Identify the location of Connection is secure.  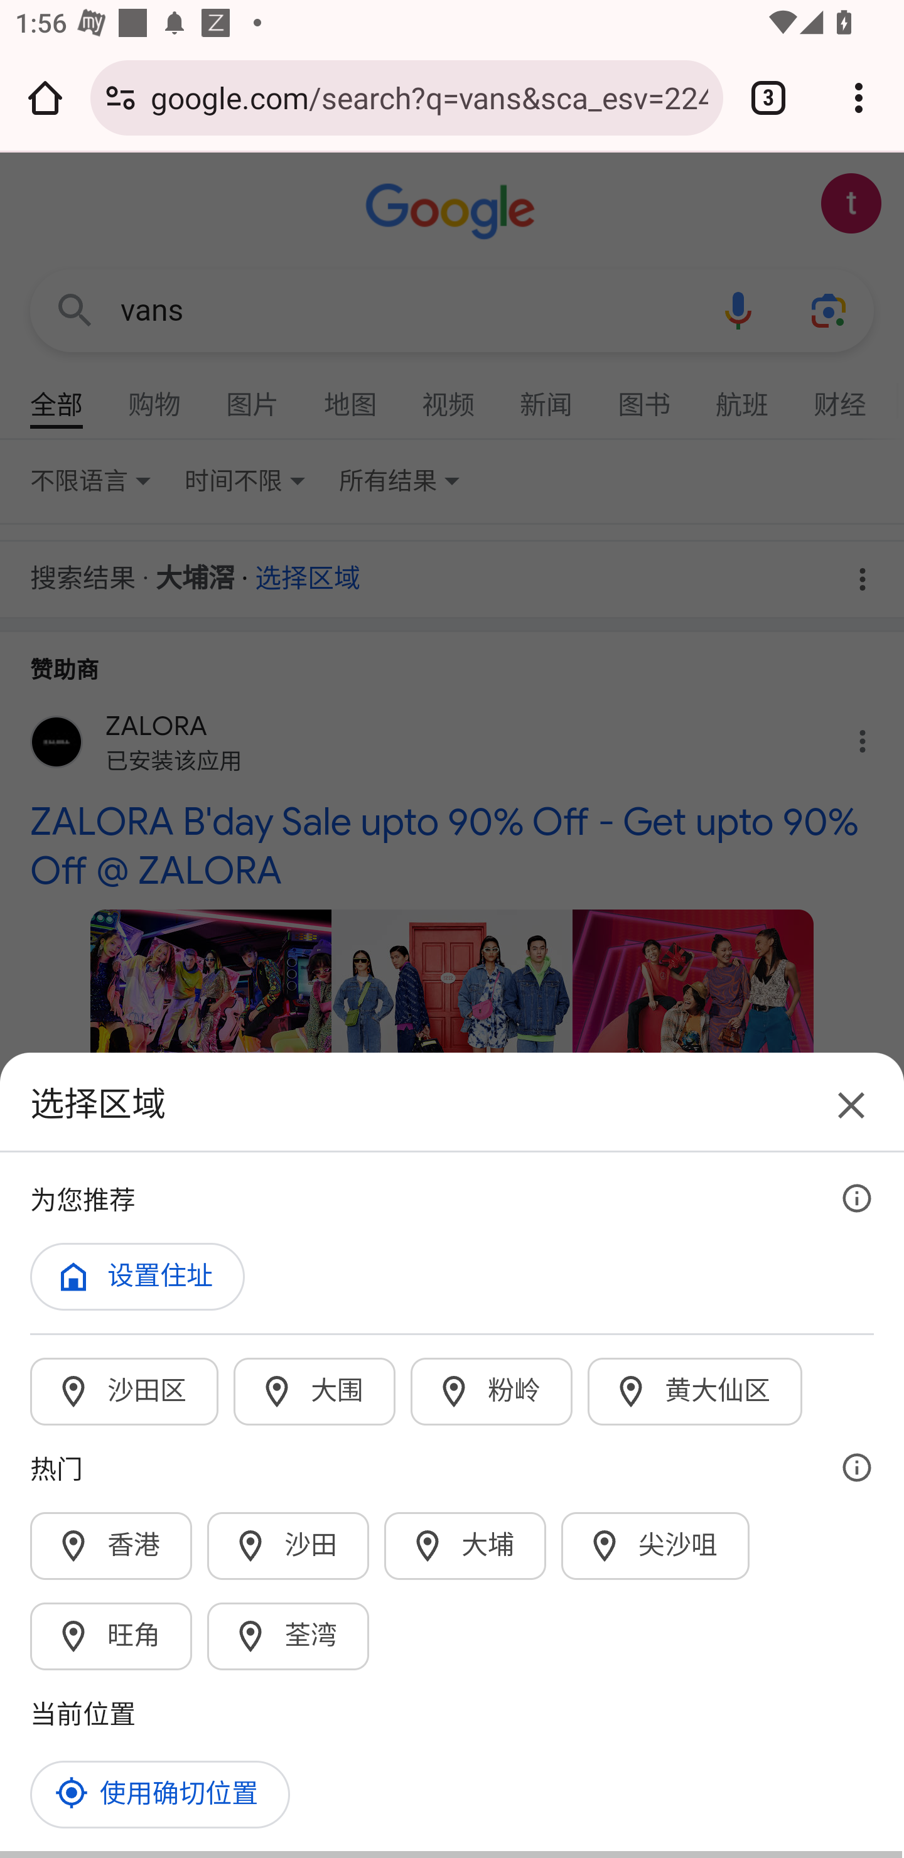
(121, 97).